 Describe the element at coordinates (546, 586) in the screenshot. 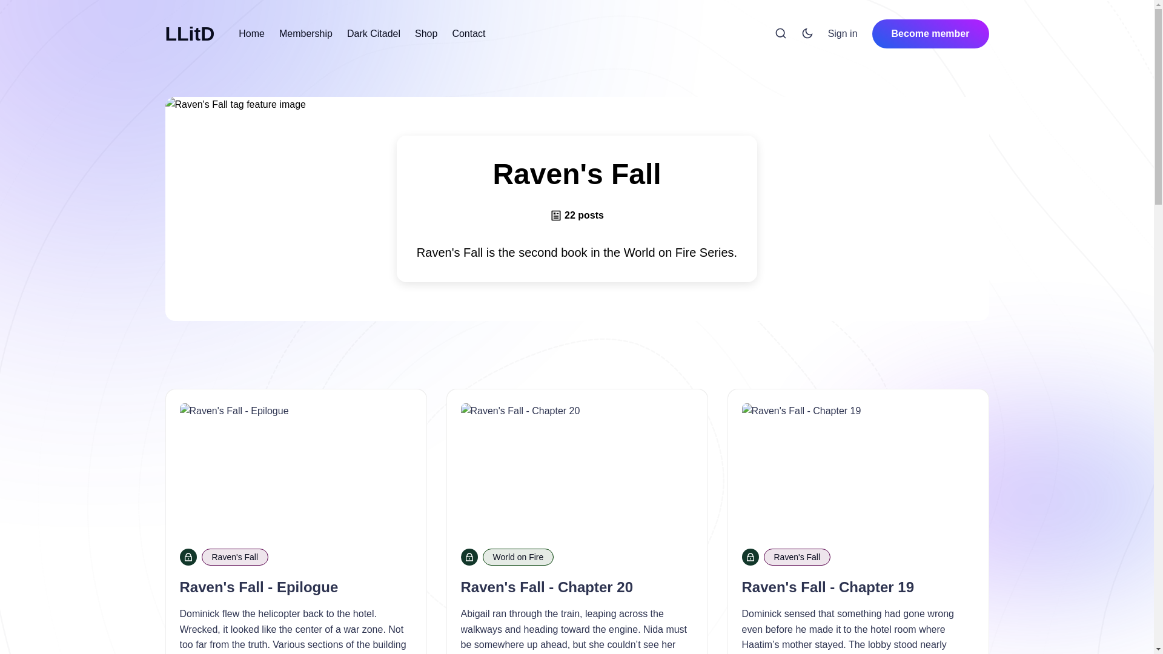

I see `Raven's Fall - Chapter 20` at that location.